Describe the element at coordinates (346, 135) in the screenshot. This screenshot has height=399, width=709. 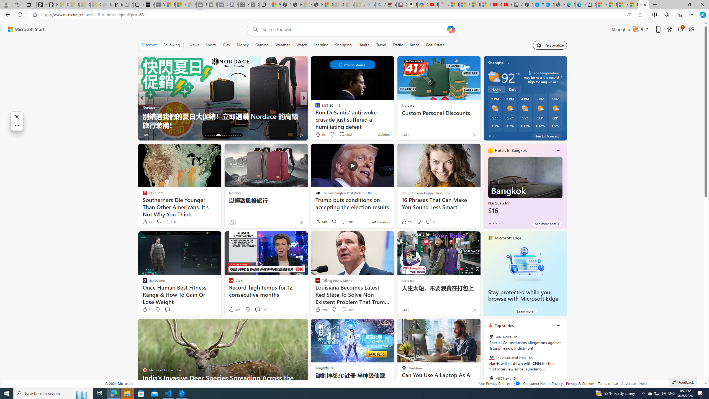
I see `View comments 353 Comment` at that location.